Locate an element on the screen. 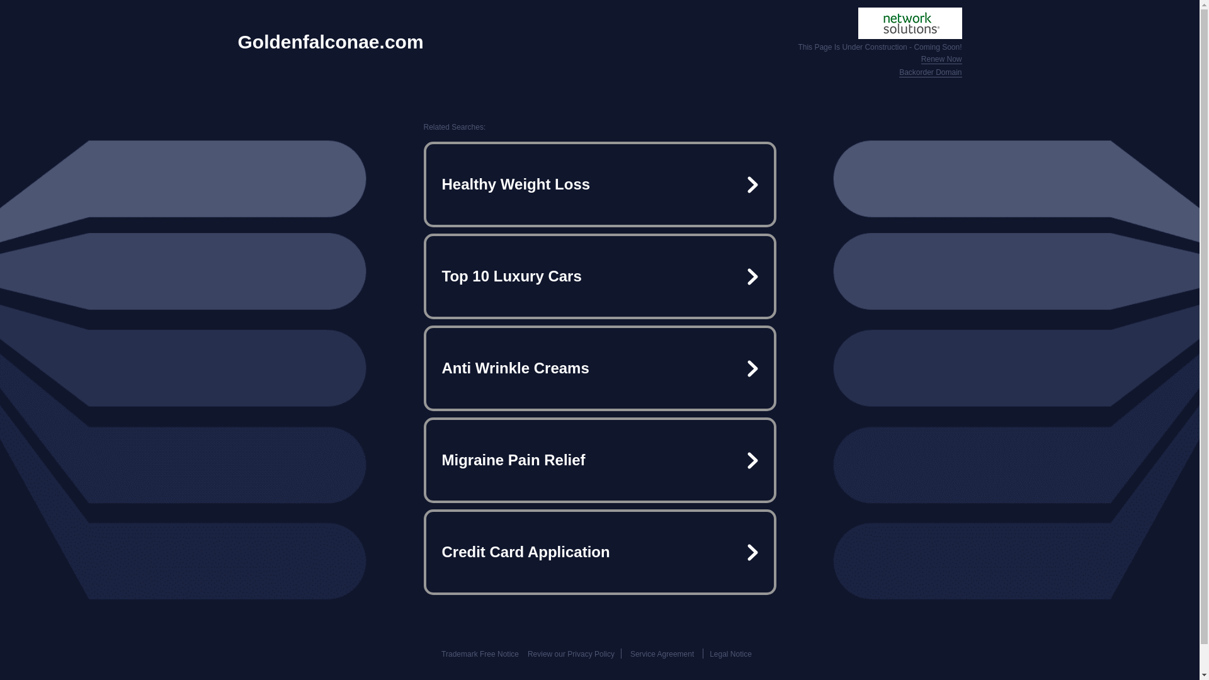  Service Agreement is located at coordinates (662, 654).